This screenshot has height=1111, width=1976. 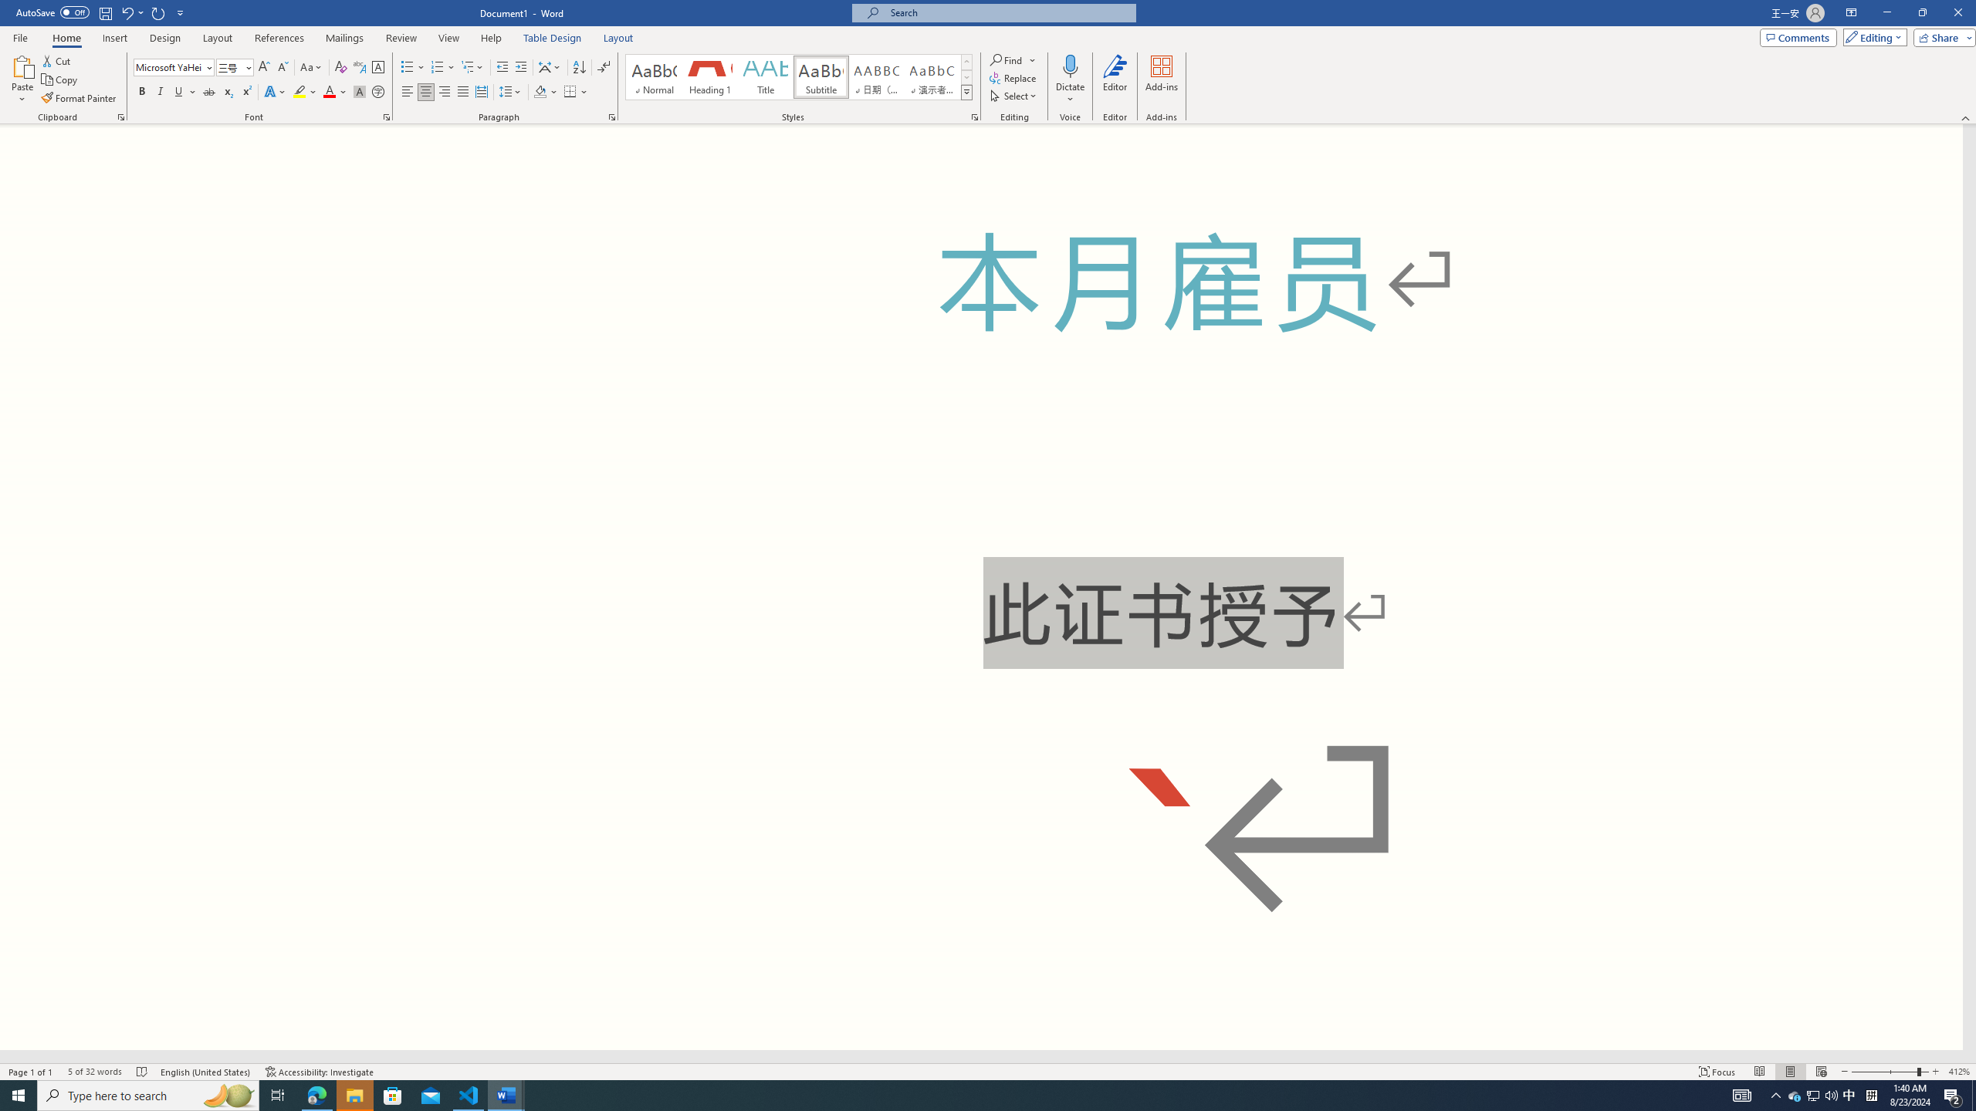 What do you see at coordinates (520, 68) in the screenshot?
I see `Increase Indent` at bounding box center [520, 68].